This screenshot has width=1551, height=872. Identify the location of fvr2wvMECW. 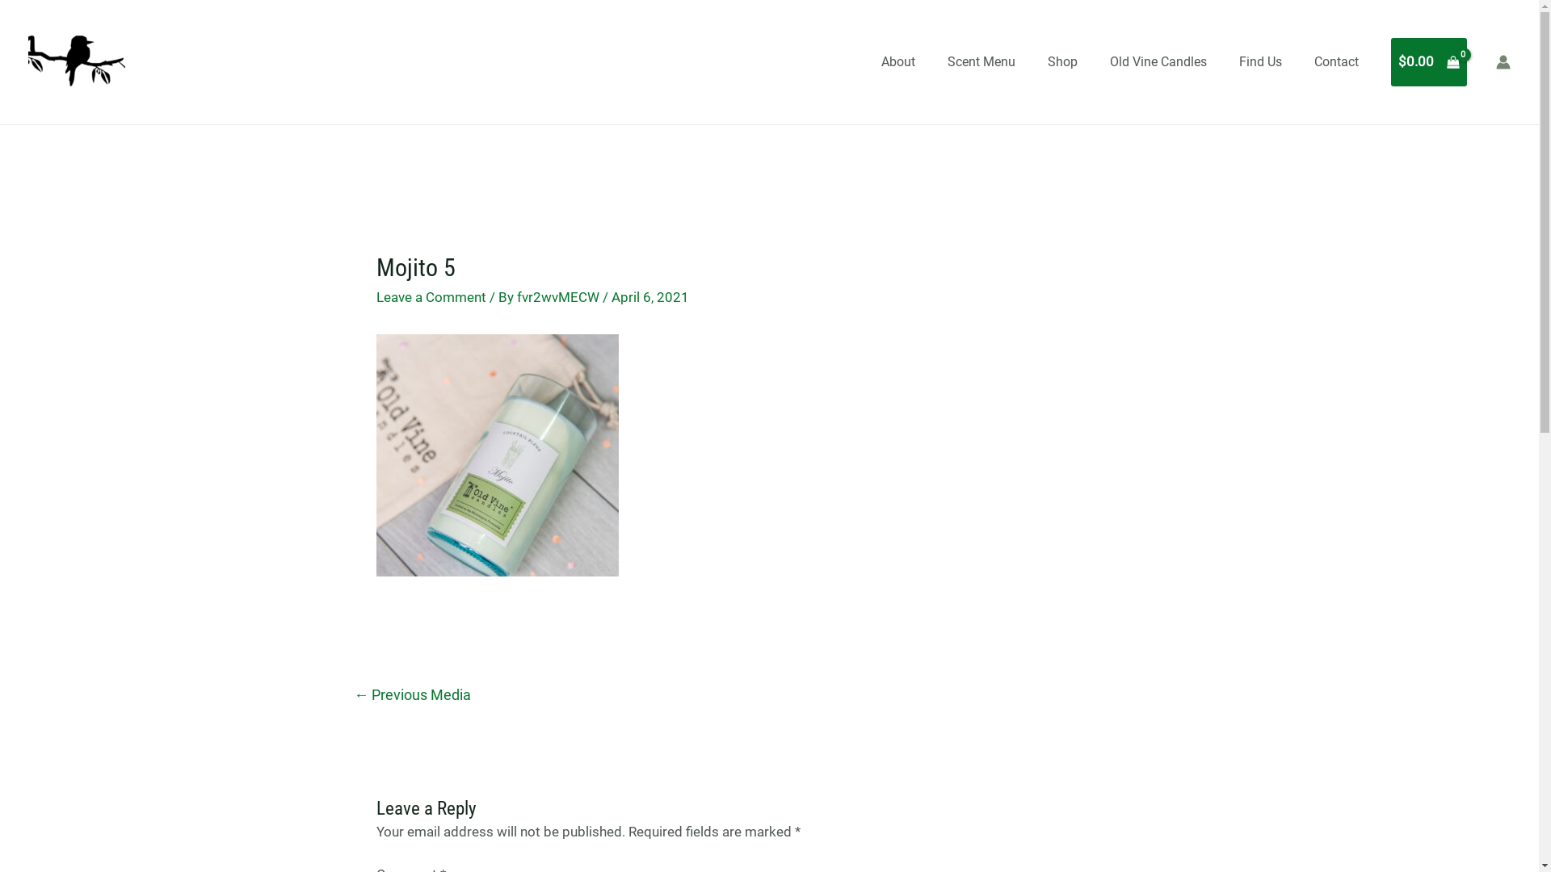
(560, 297).